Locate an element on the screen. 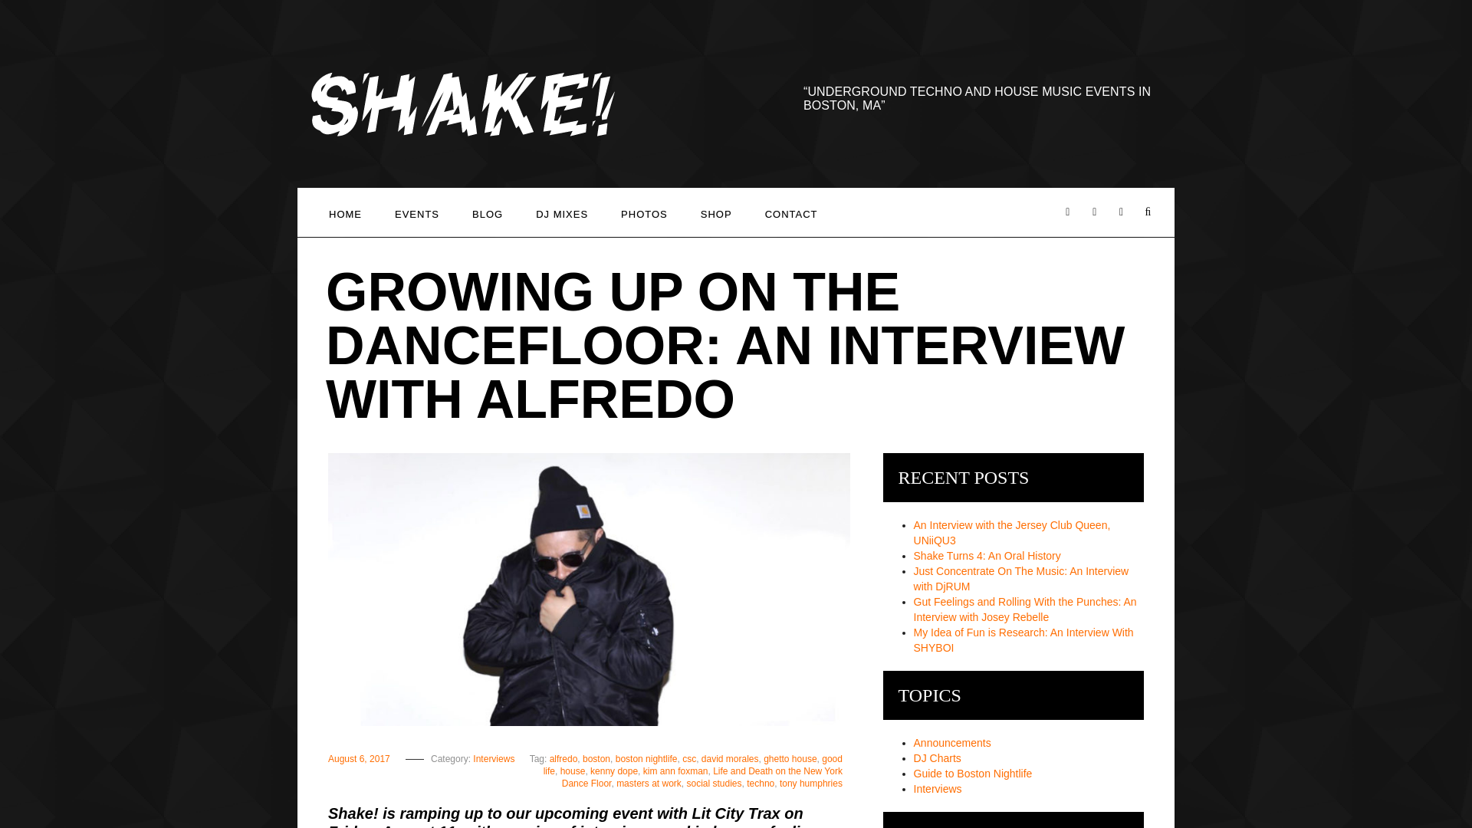  good life is located at coordinates (692, 765).